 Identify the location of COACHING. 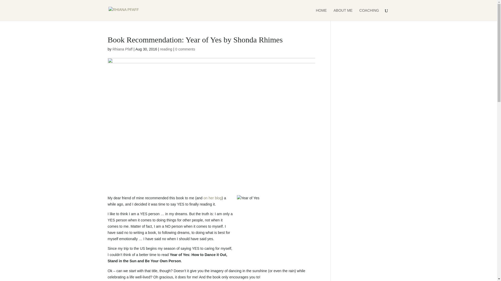
(369, 15).